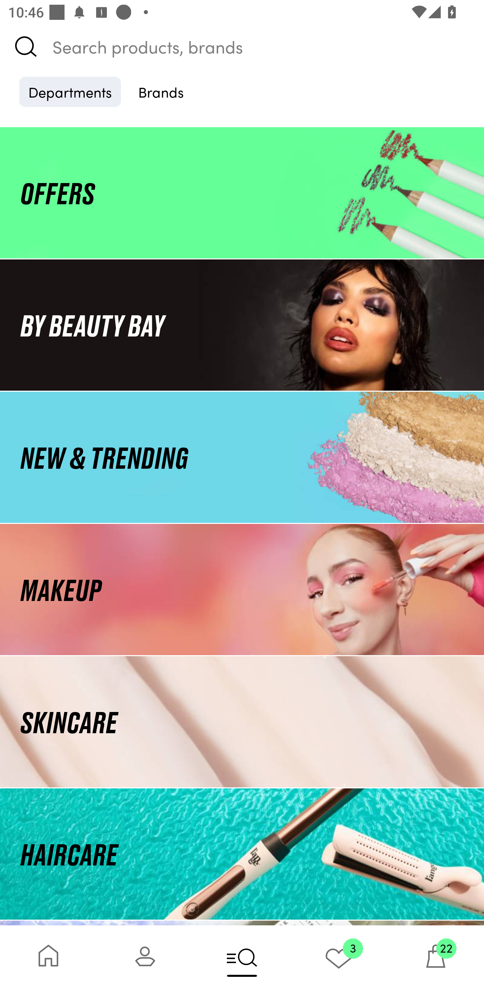  What do you see at coordinates (242, 854) in the screenshot?
I see `HAIRCARE` at bounding box center [242, 854].